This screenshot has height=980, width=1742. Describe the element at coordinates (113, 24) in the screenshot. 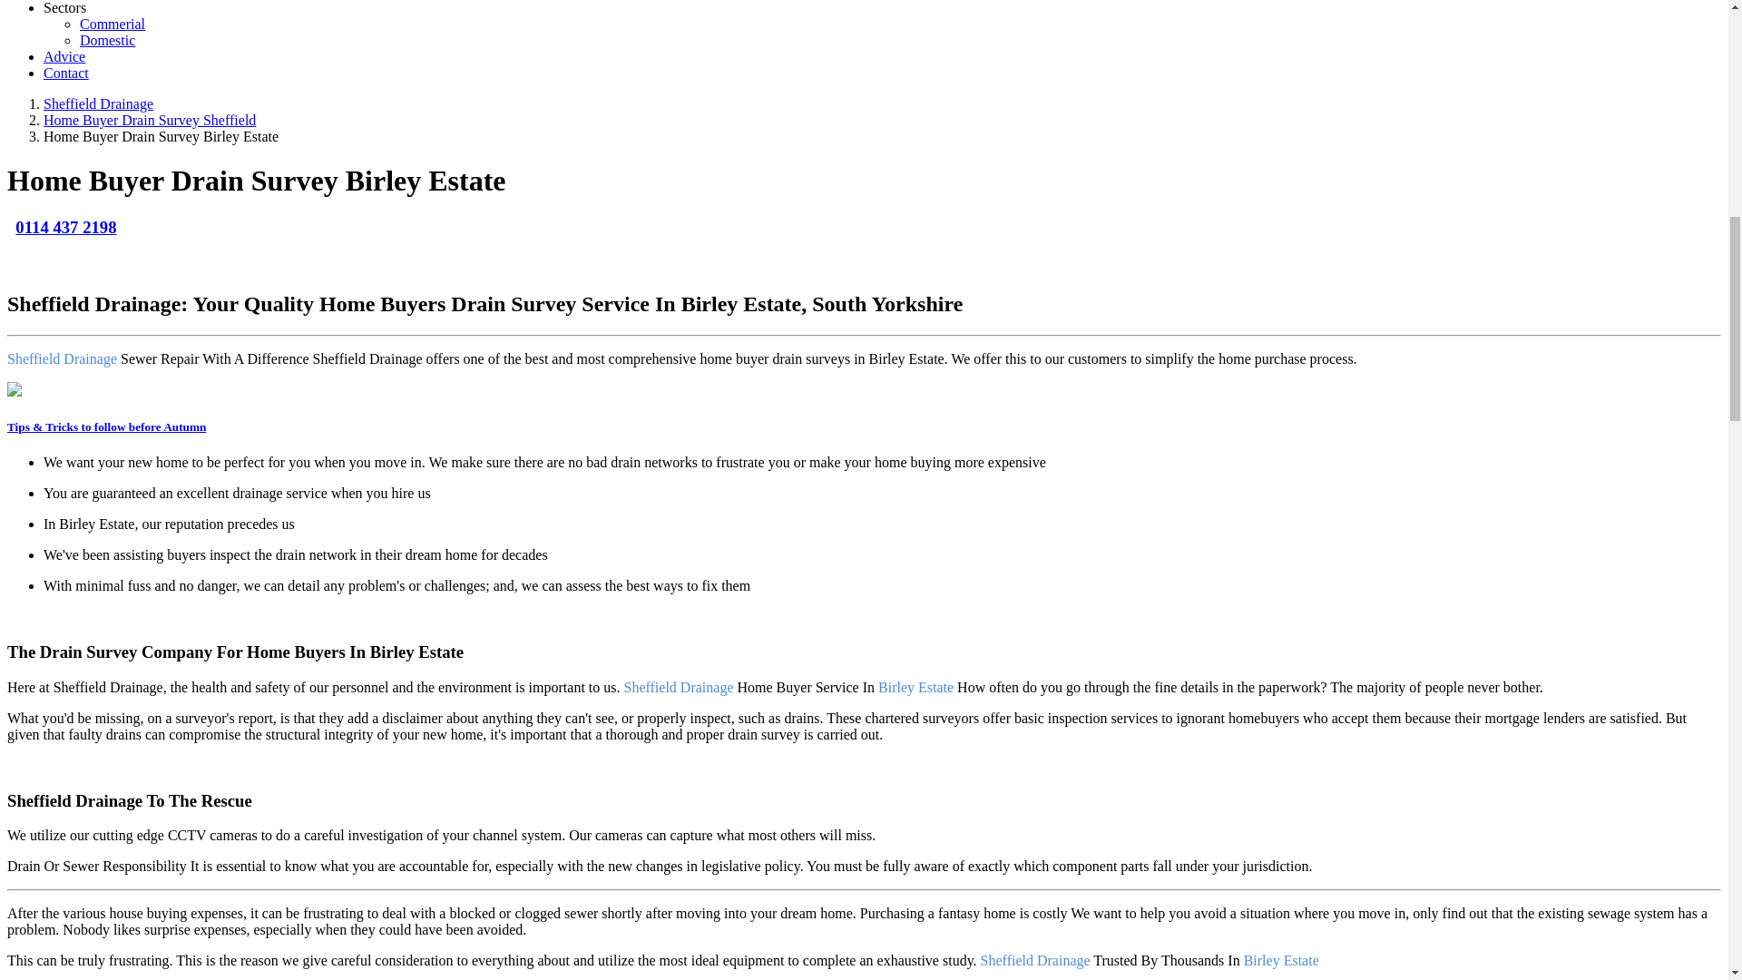

I see `Commerial` at that location.